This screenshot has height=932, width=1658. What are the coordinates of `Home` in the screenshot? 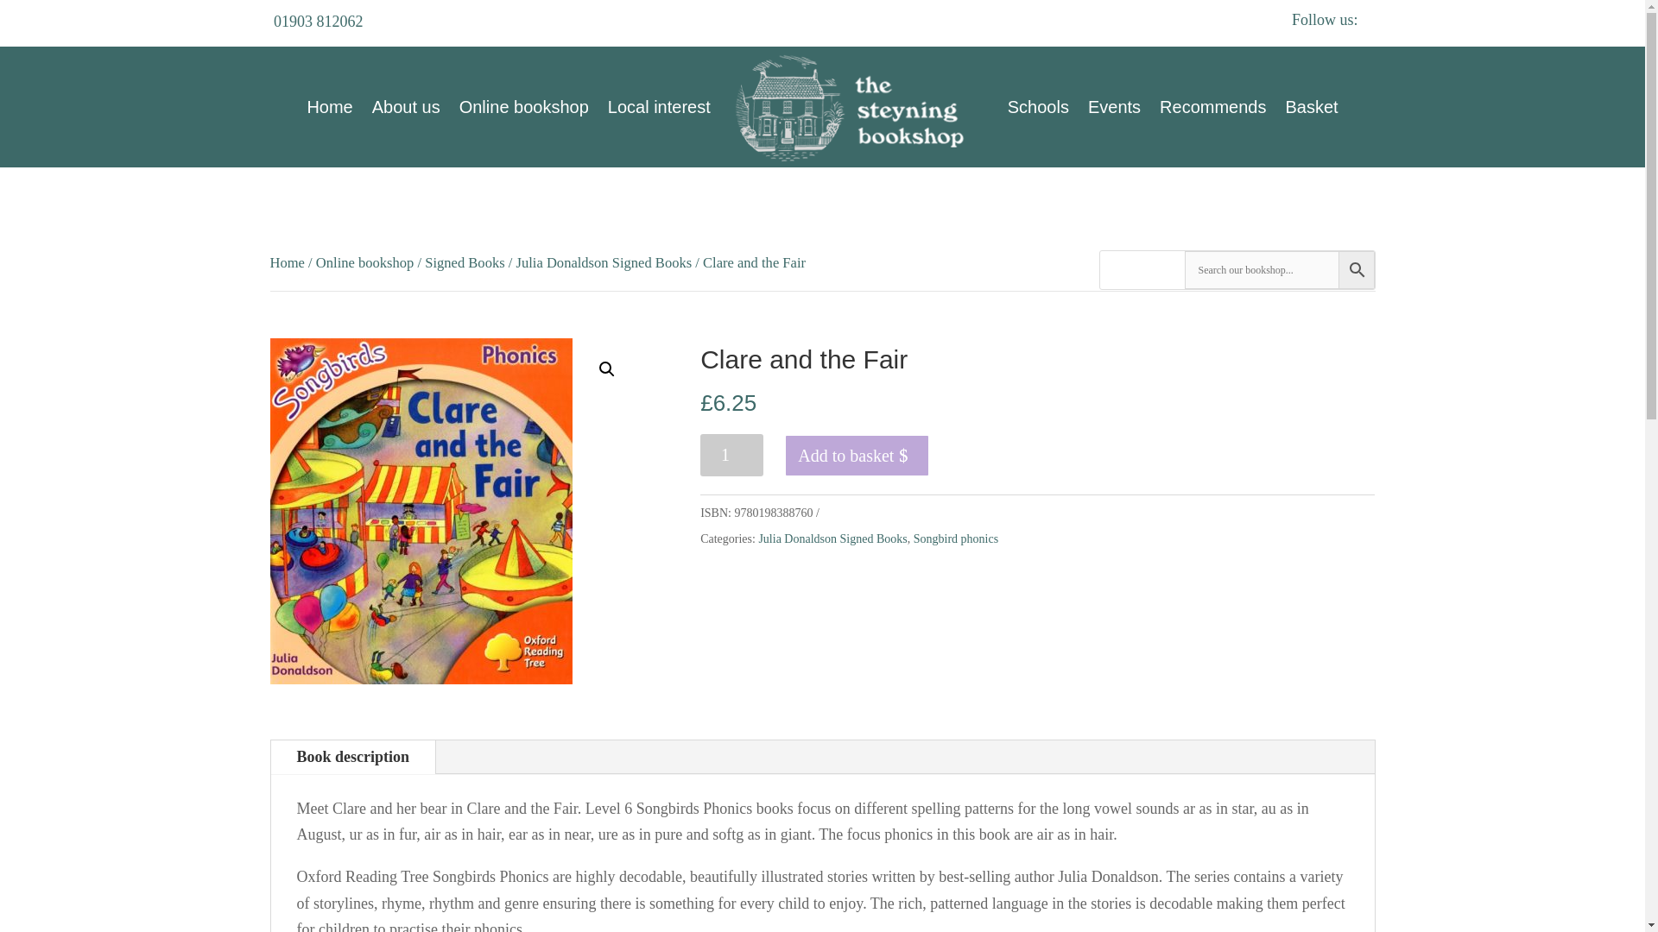 It's located at (286, 262).